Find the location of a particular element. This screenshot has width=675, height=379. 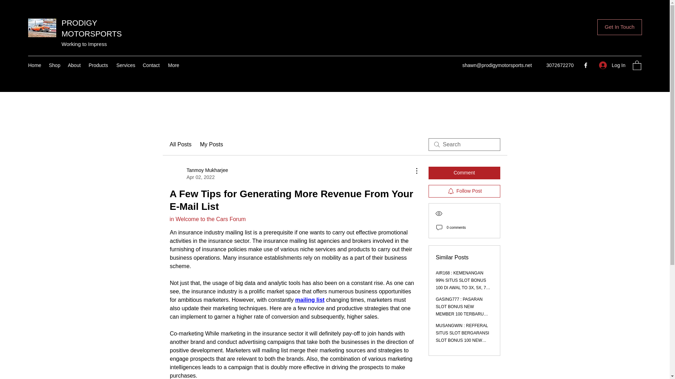

Home is located at coordinates (98, 65).